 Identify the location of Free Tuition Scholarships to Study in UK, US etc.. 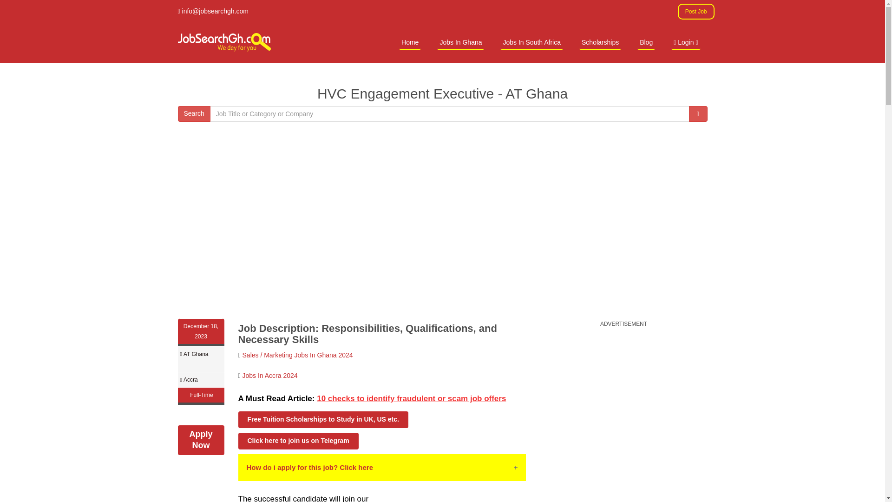
(322, 419).